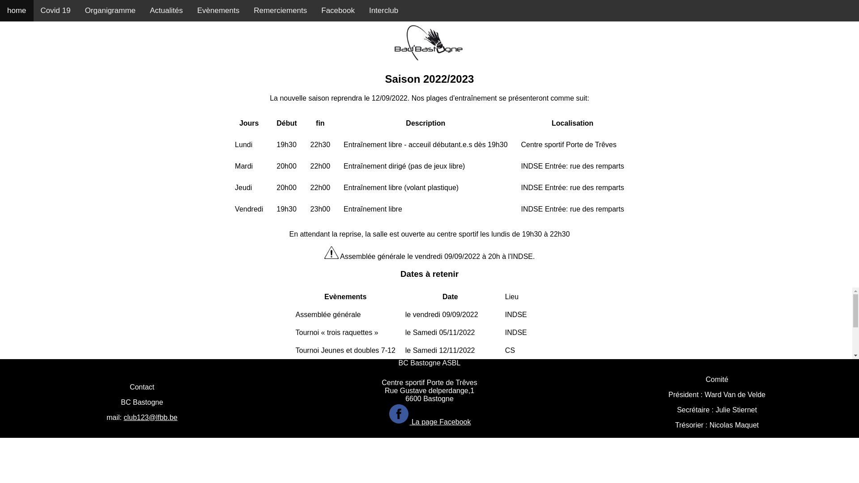 The height and width of the screenshot is (483, 859). Describe the element at coordinates (150, 418) in the screenshot. I see `club123@lfbb.be` at that location.